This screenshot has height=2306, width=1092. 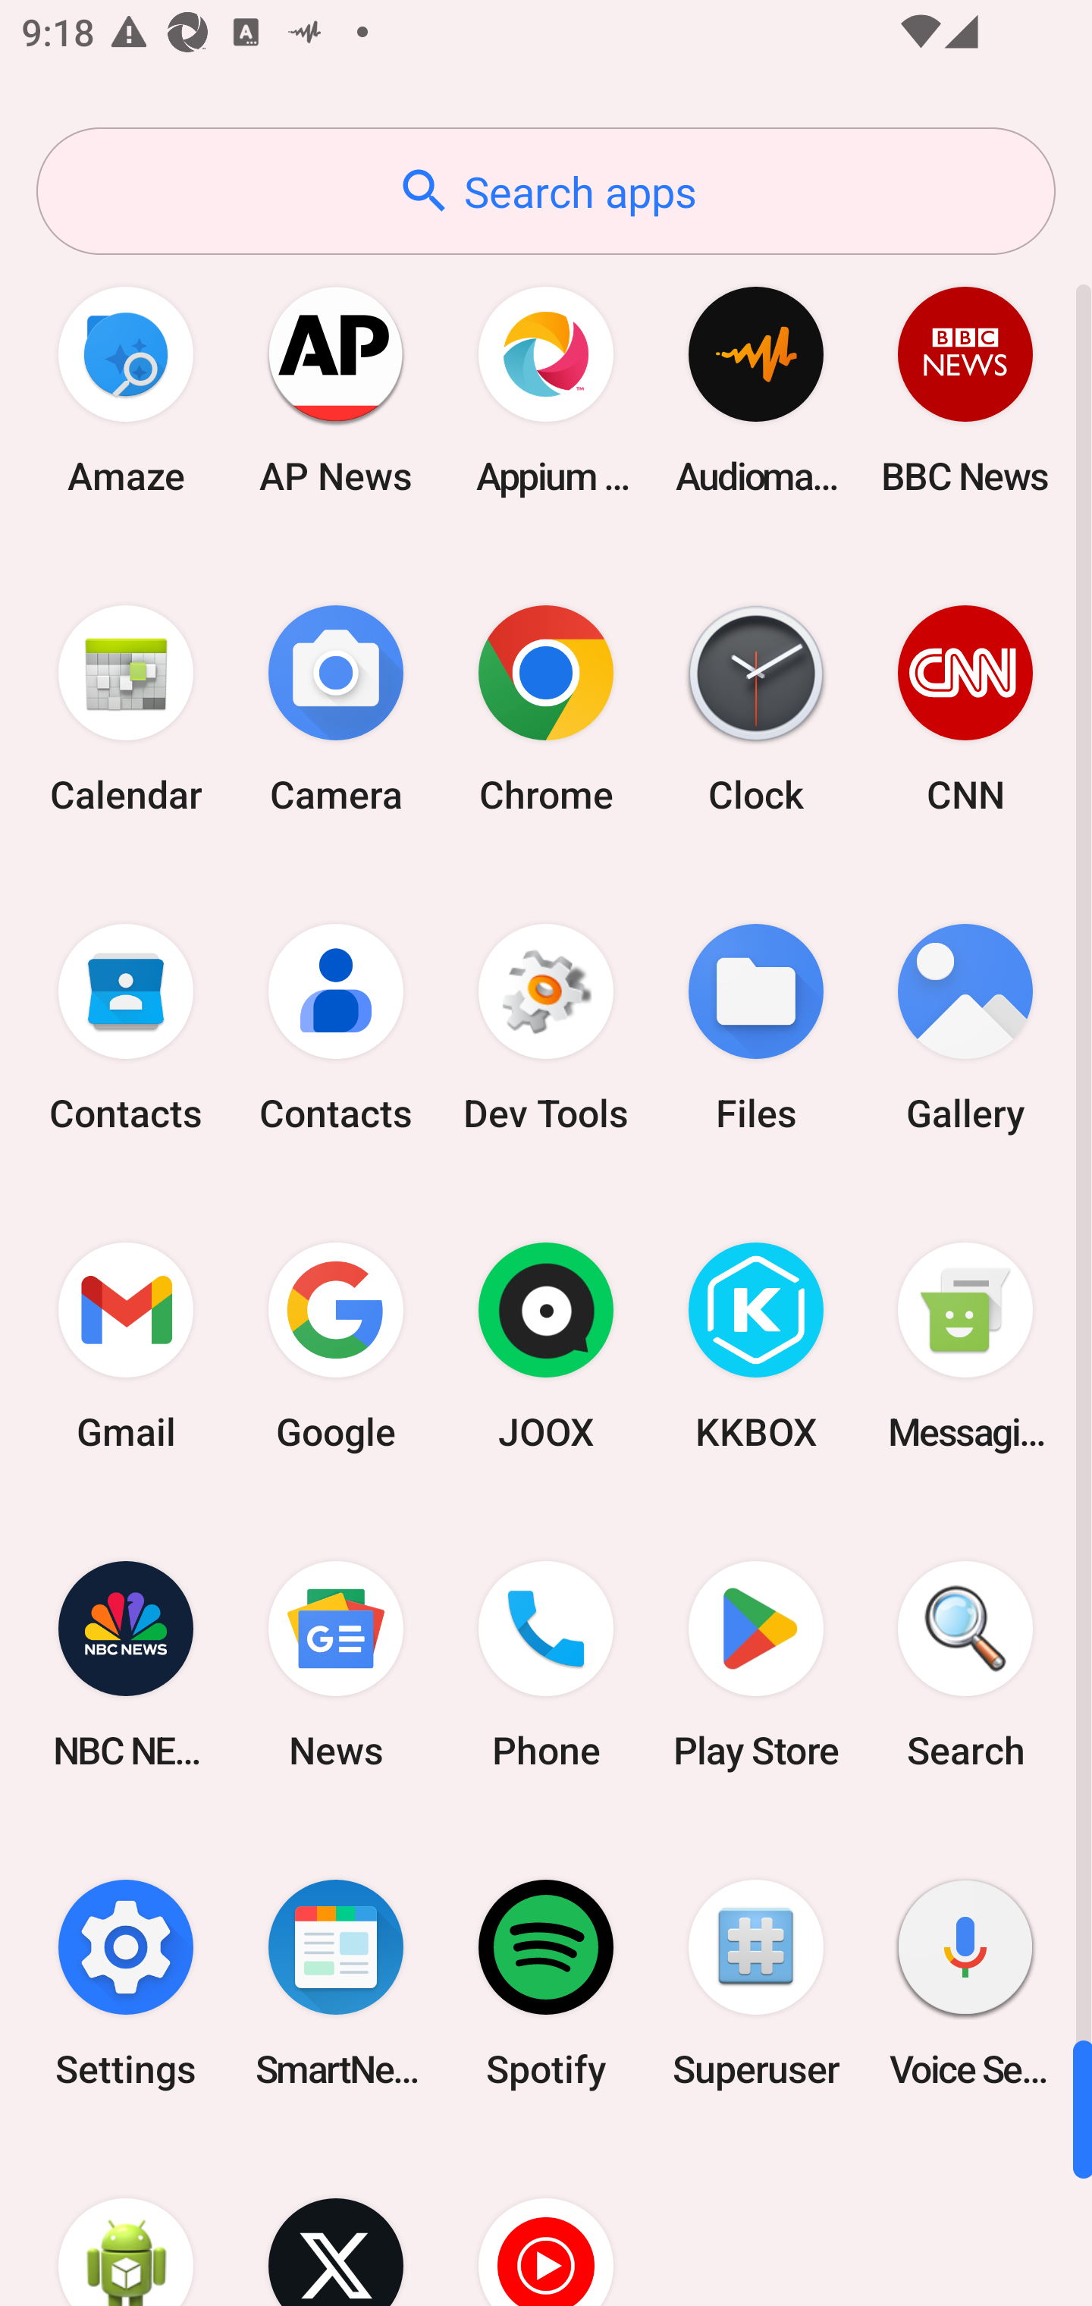 What do you see at coordinates (965, 1664) in the screenshot?
I see `Search` at bounding box center [965, 1664].